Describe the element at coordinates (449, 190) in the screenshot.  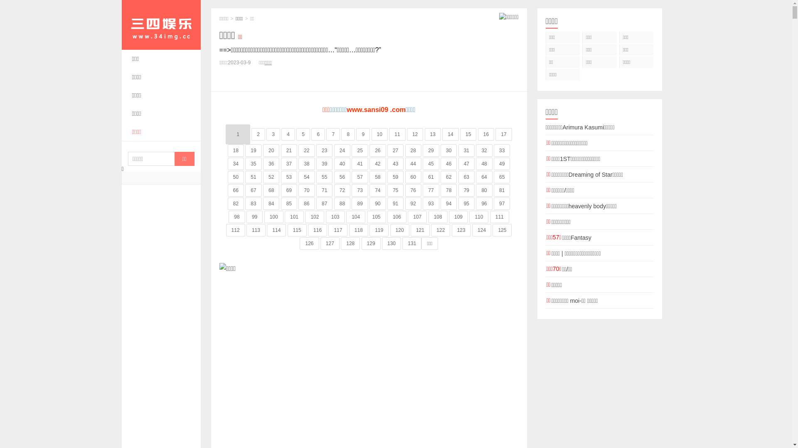
I see `78` at that location.